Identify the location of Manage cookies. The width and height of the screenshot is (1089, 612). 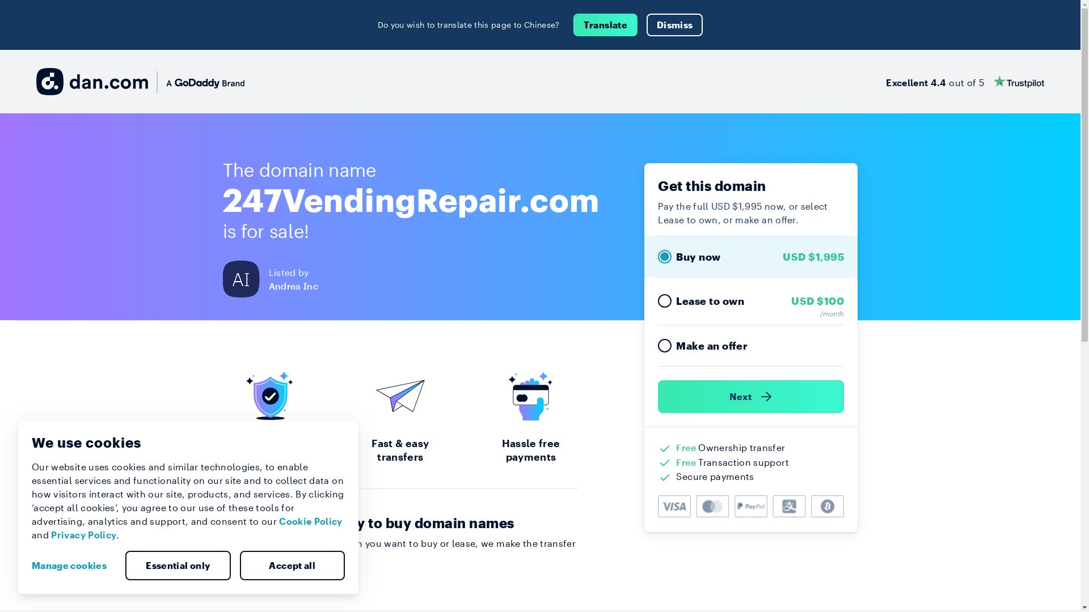
(74, 566).